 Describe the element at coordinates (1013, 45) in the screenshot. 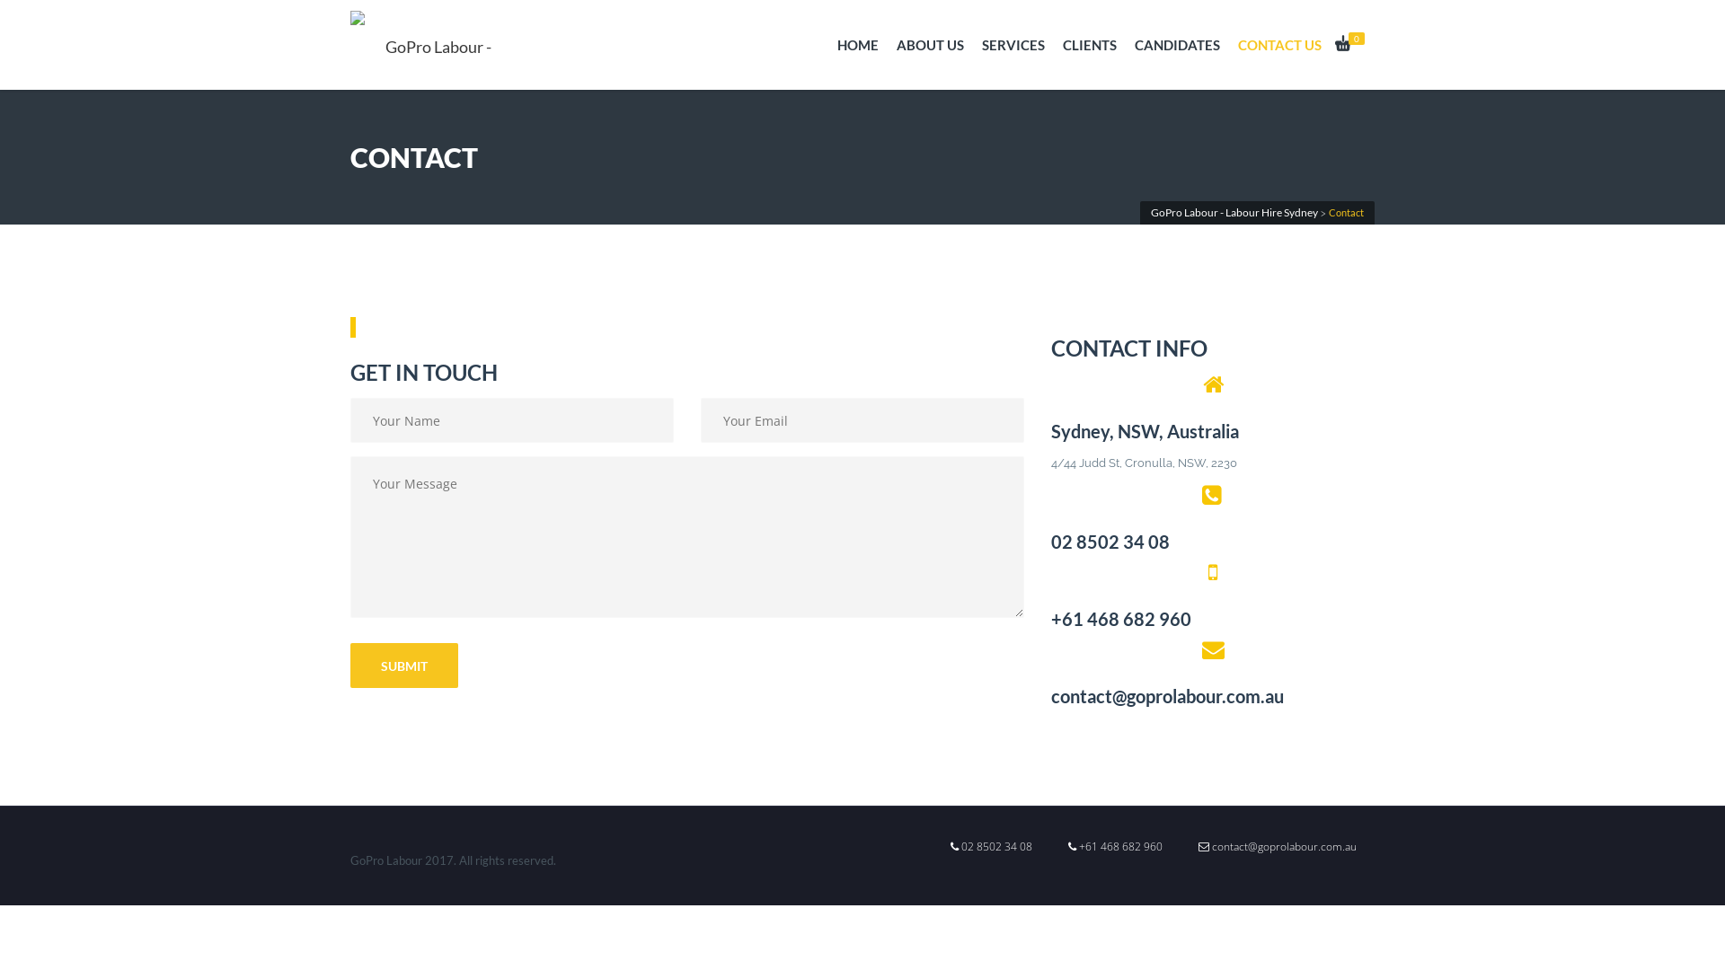

I see `SERVICES` at that location.